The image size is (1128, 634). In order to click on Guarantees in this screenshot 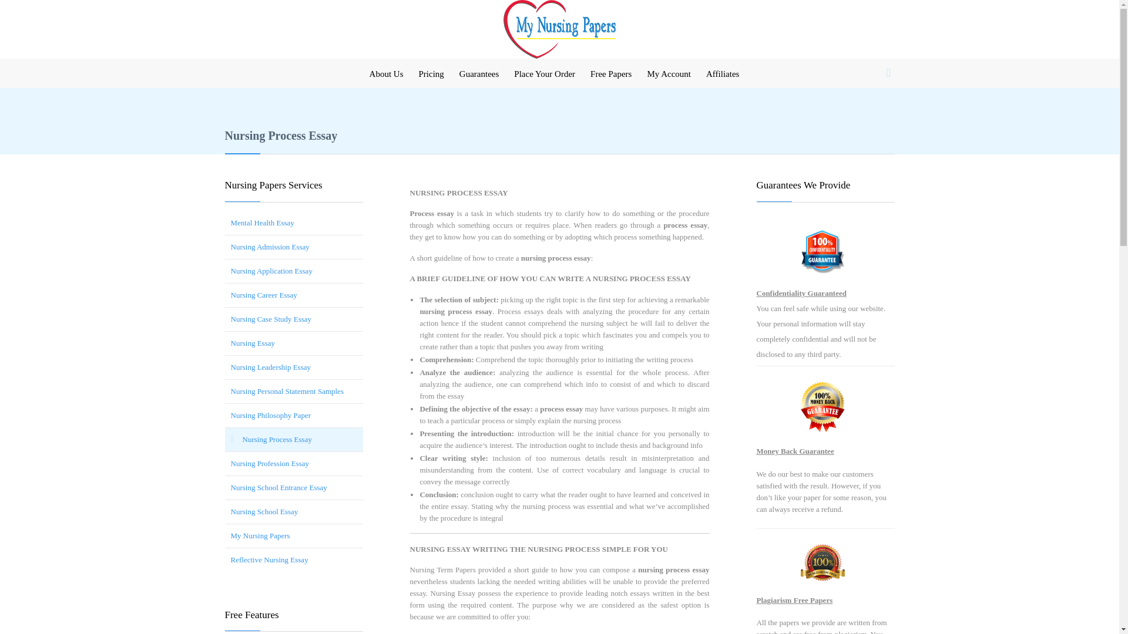, I will do `click(479, 74)`.